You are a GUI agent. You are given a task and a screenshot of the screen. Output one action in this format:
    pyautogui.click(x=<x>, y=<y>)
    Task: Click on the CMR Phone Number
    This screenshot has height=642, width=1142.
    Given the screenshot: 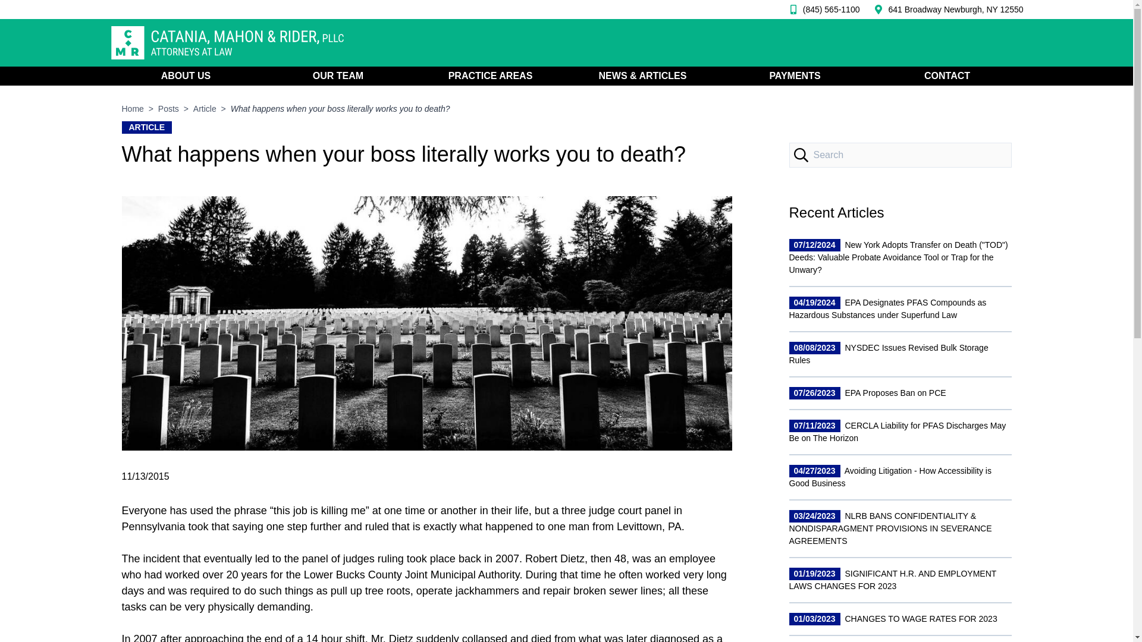 What is the action you would take?
    pyautogui.click(x=821, y=10)
    